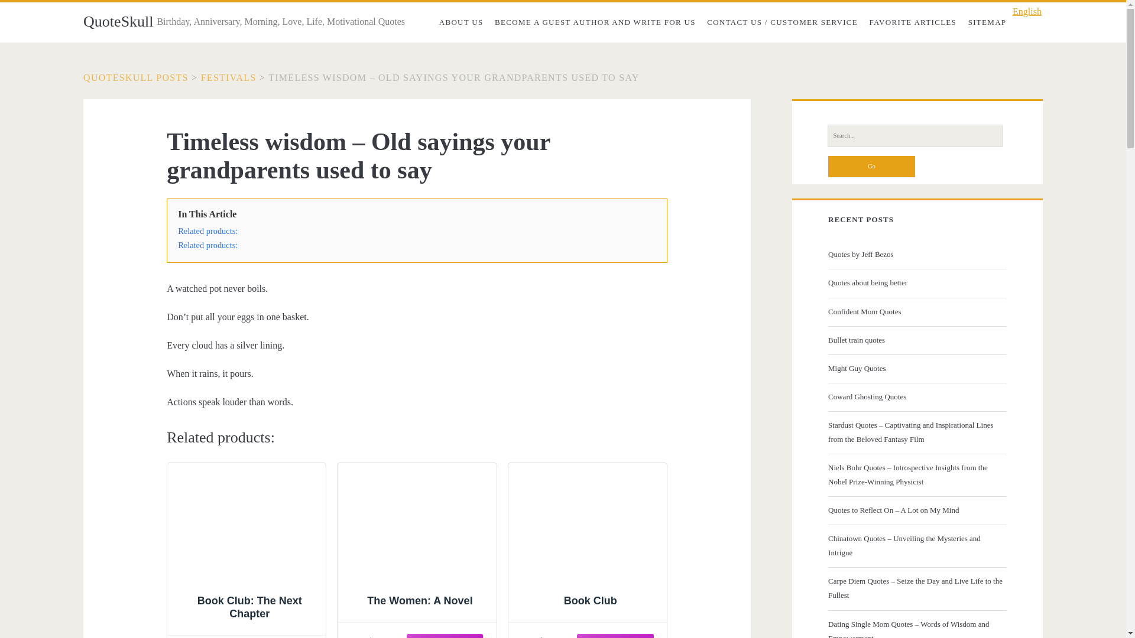 Image resolution: width=1135 pixels, height=638 pixels. I want to click on Book Club: The Next Chapter, so click(247, 552).